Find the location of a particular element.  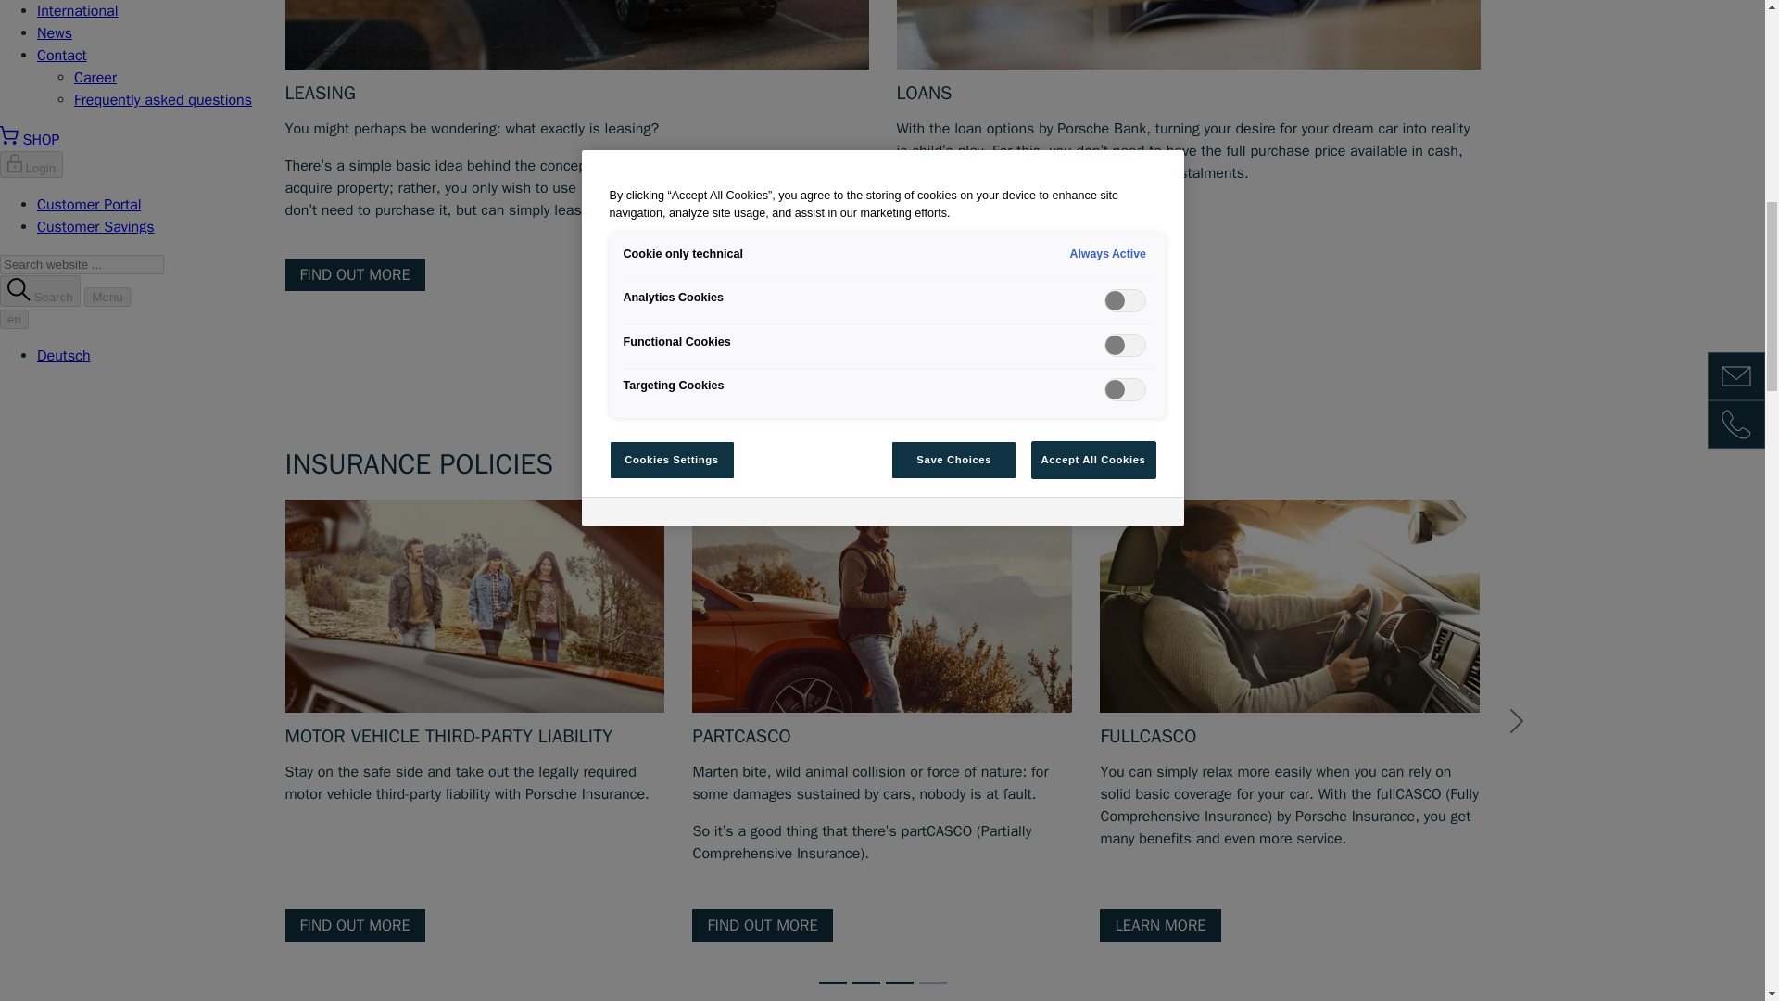

2010 Porschebank foto christian kasper 0078 is located at coordinates (1188, 34).